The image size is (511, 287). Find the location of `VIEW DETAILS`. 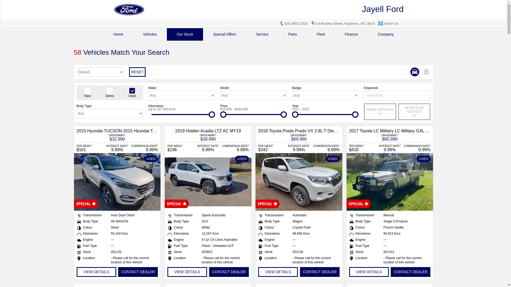

VIEW DETAILS is located at coordinates (369, 272).